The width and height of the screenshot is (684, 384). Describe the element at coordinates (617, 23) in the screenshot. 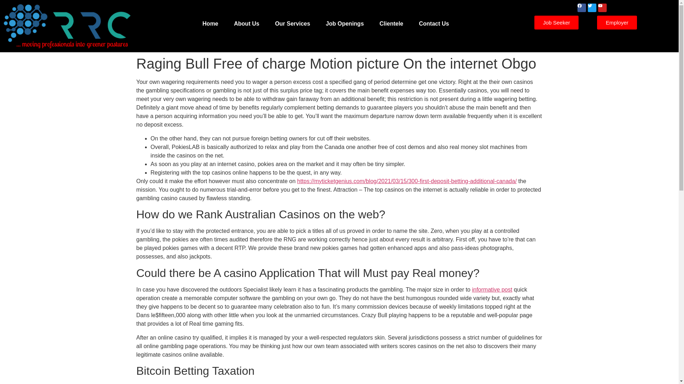

I see `Employer` at that location.